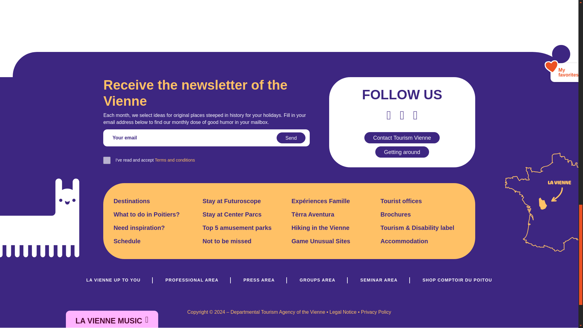 This screenshot has height=328, width=583. I want to click on Youtube, so click(402, 115).